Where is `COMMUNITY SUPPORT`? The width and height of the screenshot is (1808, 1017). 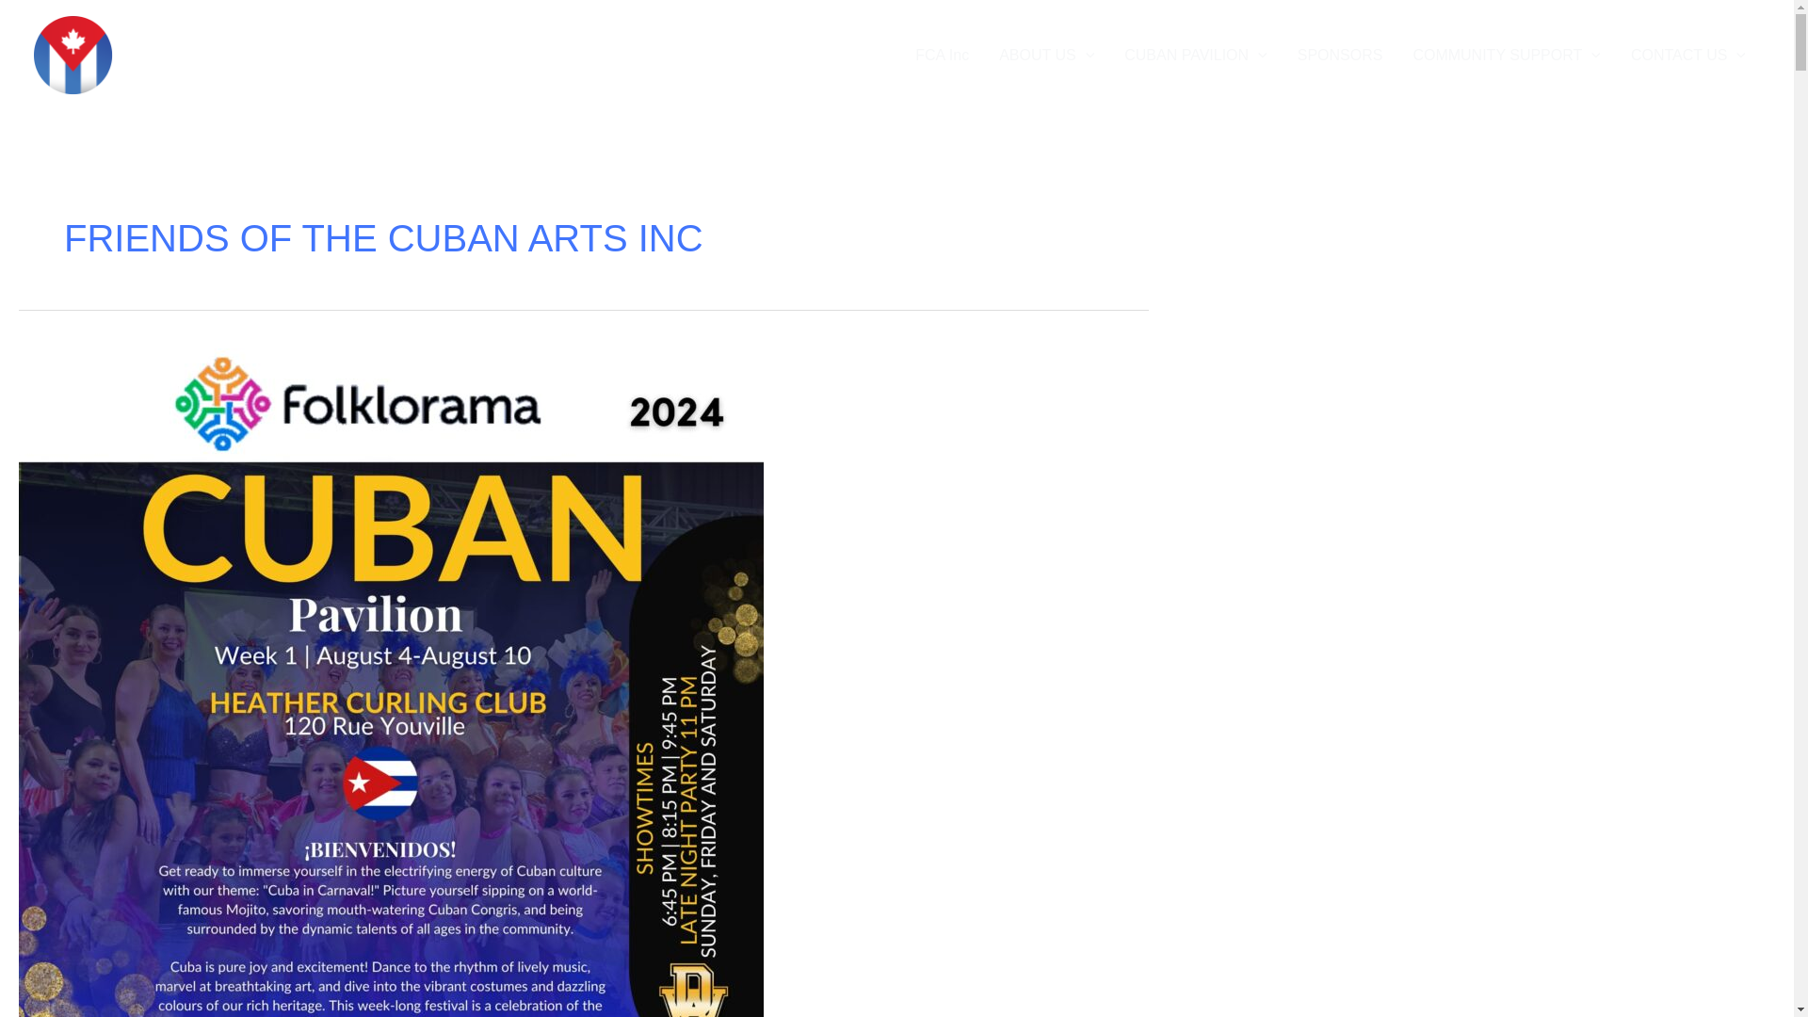
COMMUNITY SUPPORT is located at coordinates (1506, 55).